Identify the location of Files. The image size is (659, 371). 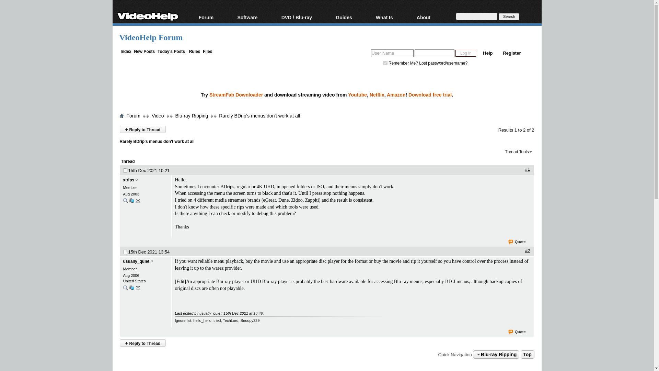
(207, 51).